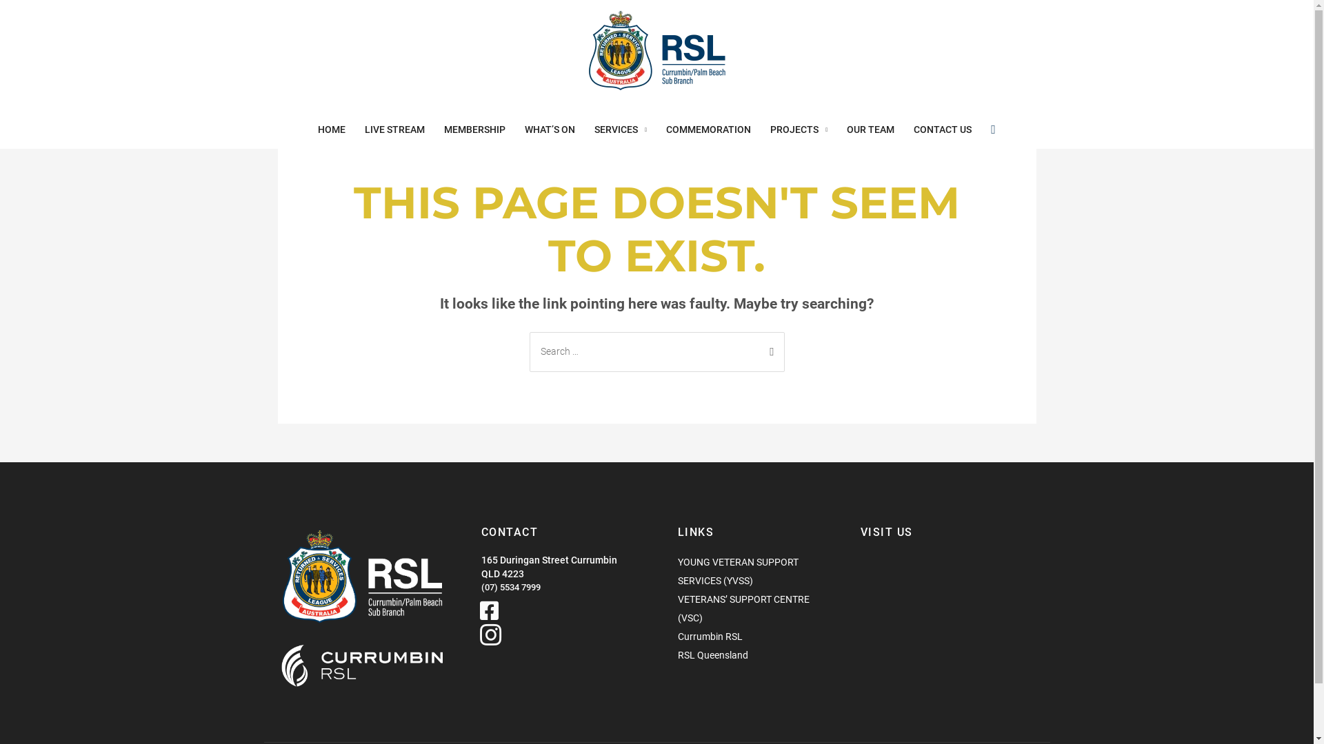 Image resolution: width=1324 pixels, height=744 pixels. Describe the element at coordinates (870, 130) in the screenshot. I see `OUR TEAM` at that location.